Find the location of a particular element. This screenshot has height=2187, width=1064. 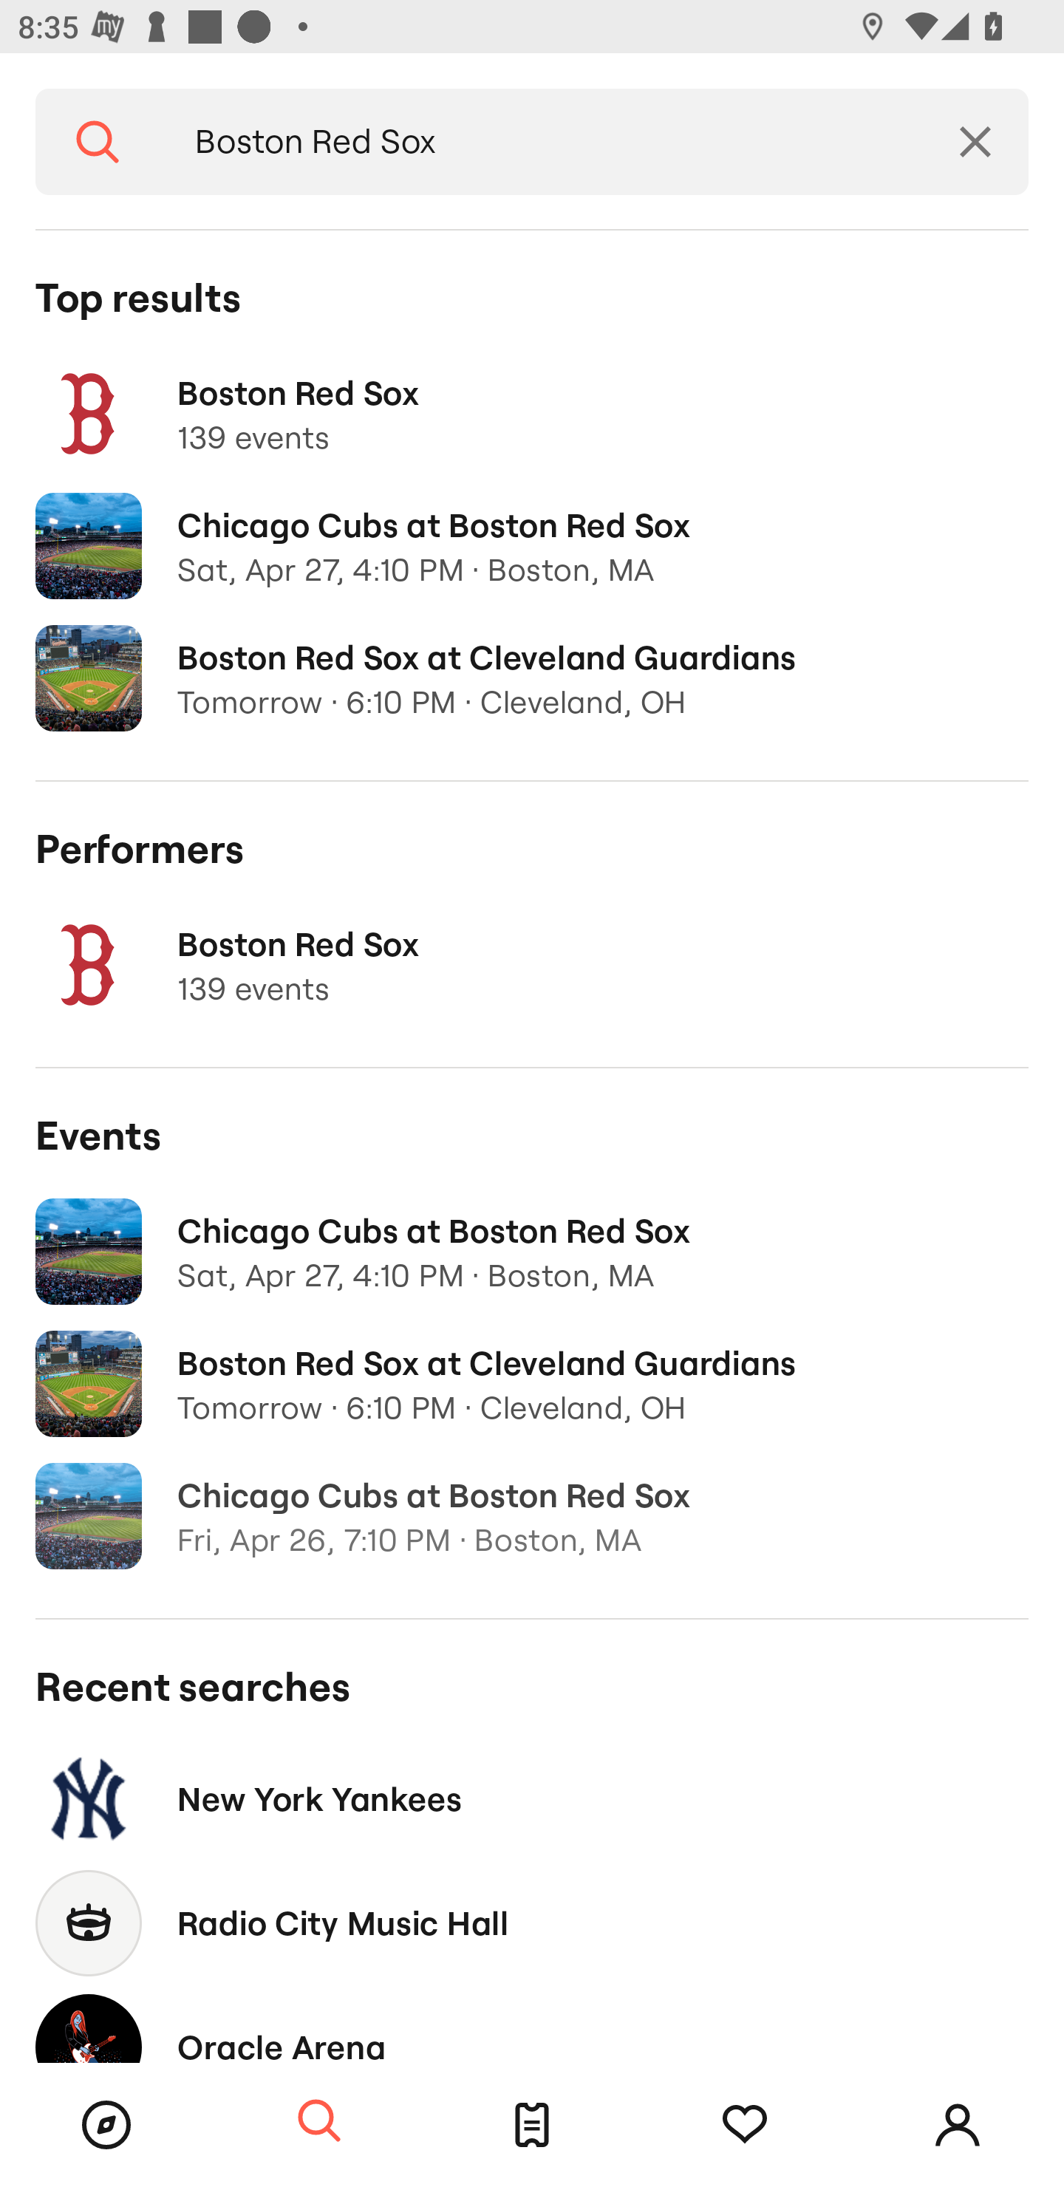

Search is located at coordinates (319, 2122).